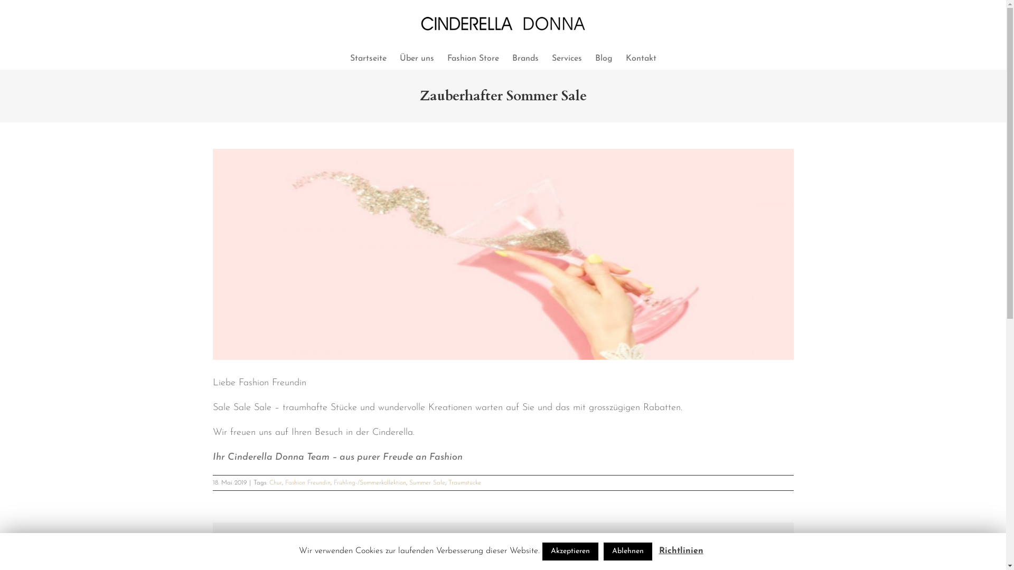  Describe the element at coordinates (681, 551) in the screenshot. I see `Richtlinien` at that location.